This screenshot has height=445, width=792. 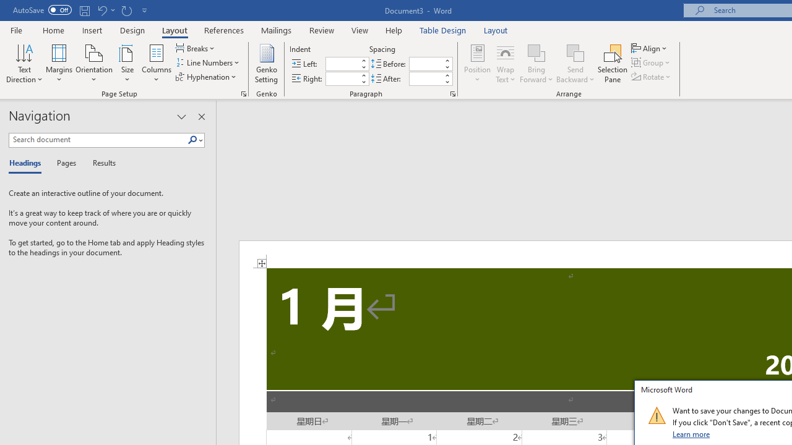 What do you see at coordinates (506, 63) in the screenshot?
I see `Wrap Text` at bounding box center [506, 63].